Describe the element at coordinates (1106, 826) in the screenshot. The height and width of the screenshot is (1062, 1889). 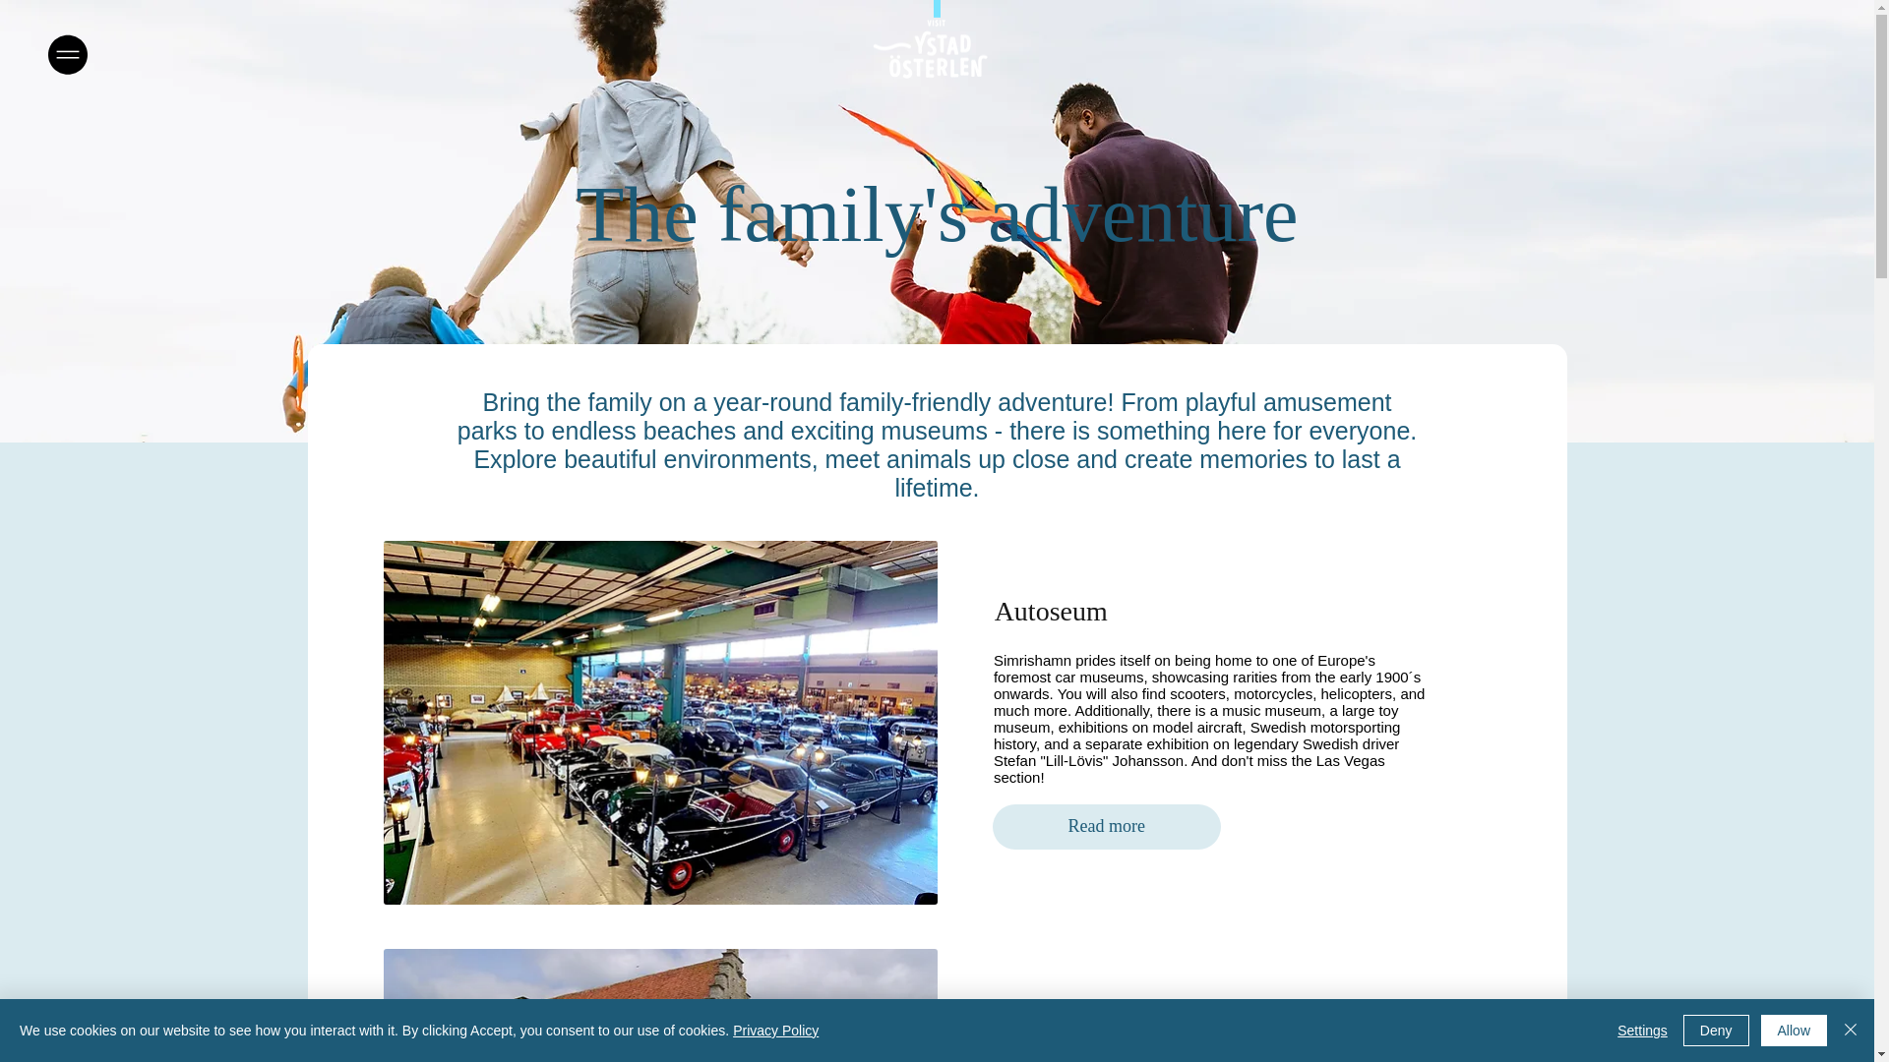
I see `Read more` at that location.